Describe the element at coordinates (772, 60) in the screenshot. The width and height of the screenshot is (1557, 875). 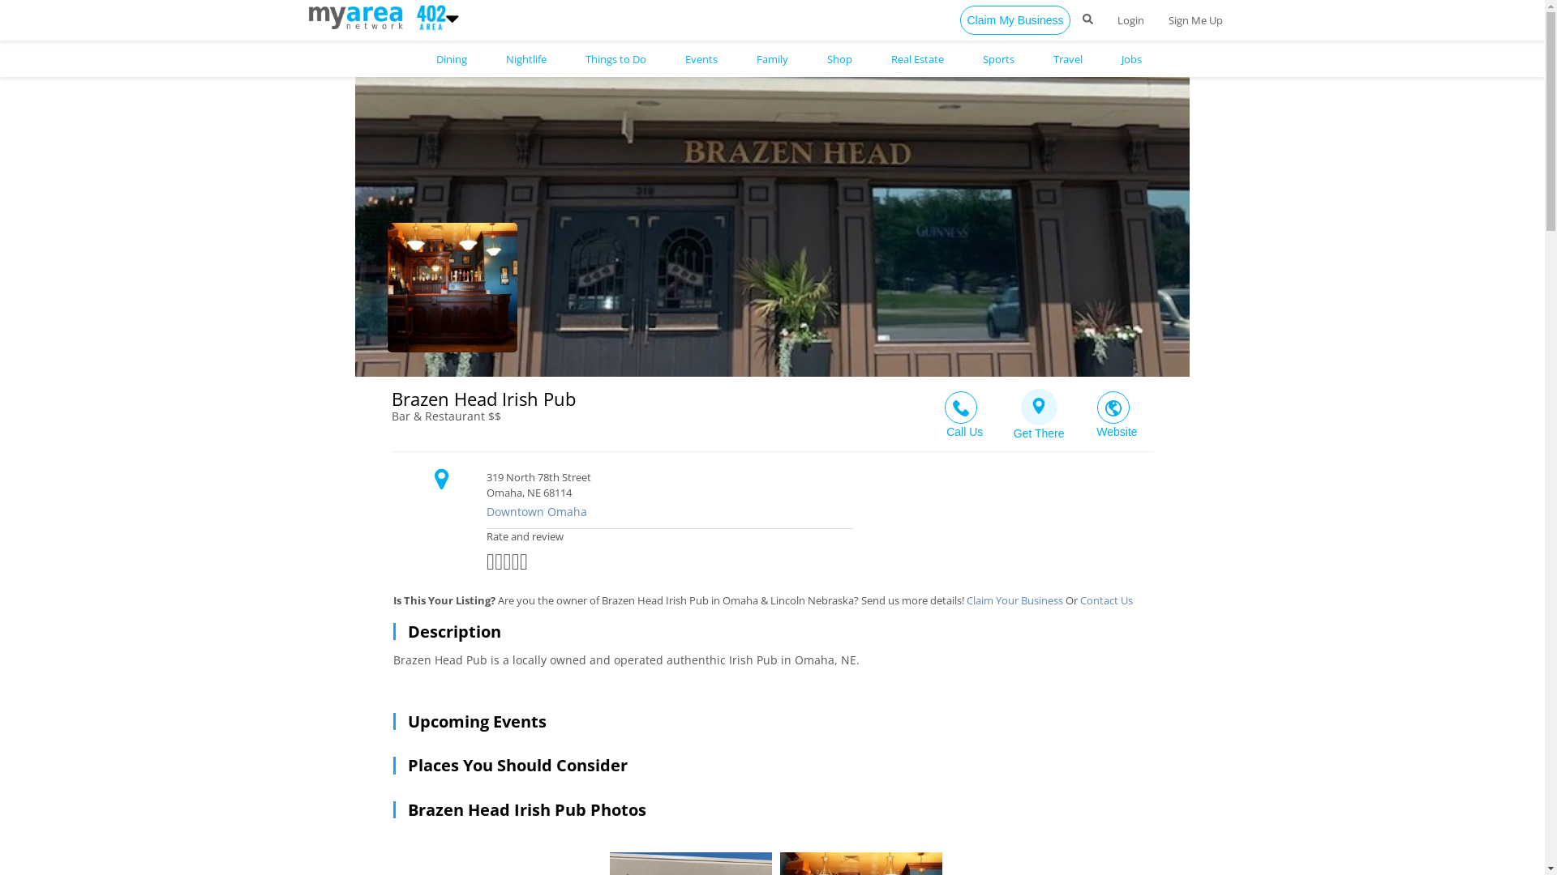
I see `Family` at that location.